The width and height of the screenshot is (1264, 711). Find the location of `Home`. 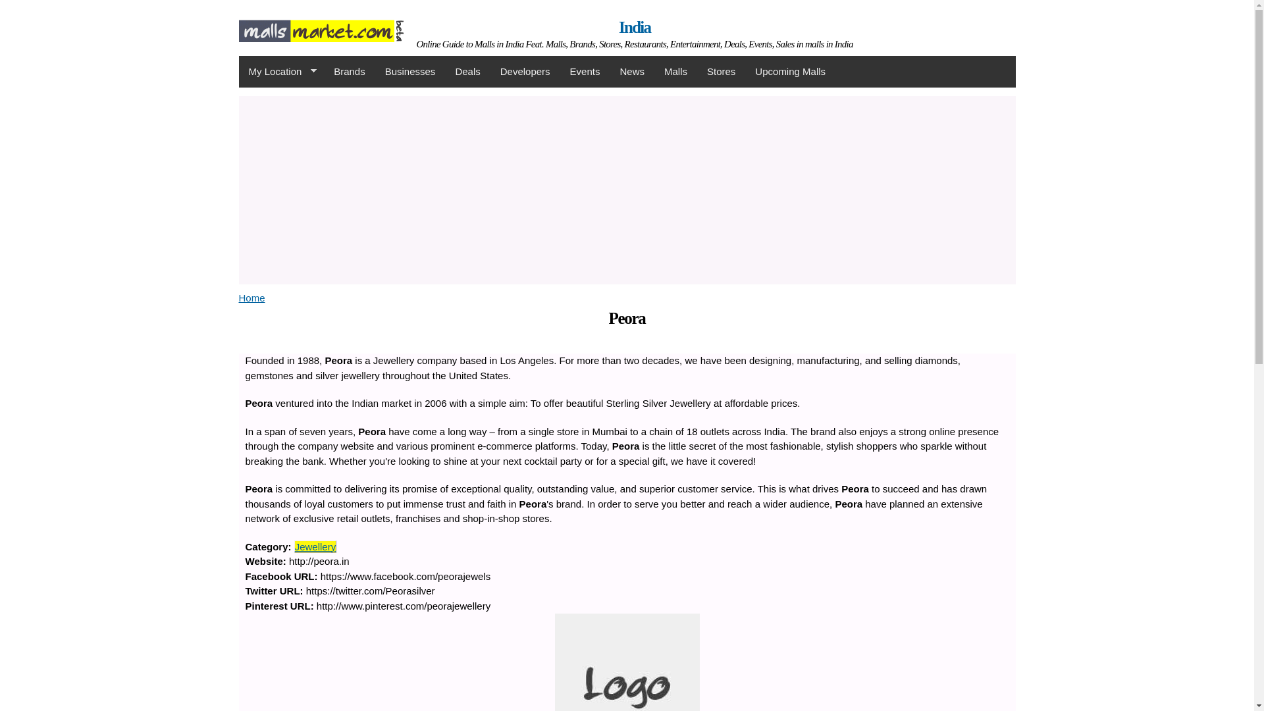

Home is located at coordinates (635, 28).